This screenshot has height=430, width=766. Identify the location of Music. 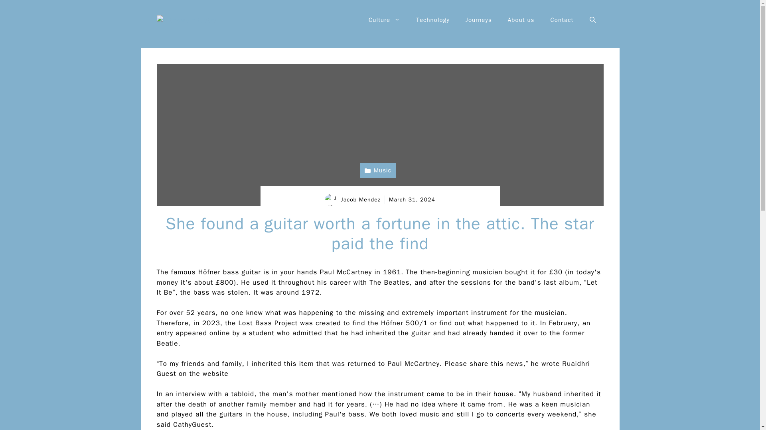
(378, 170).